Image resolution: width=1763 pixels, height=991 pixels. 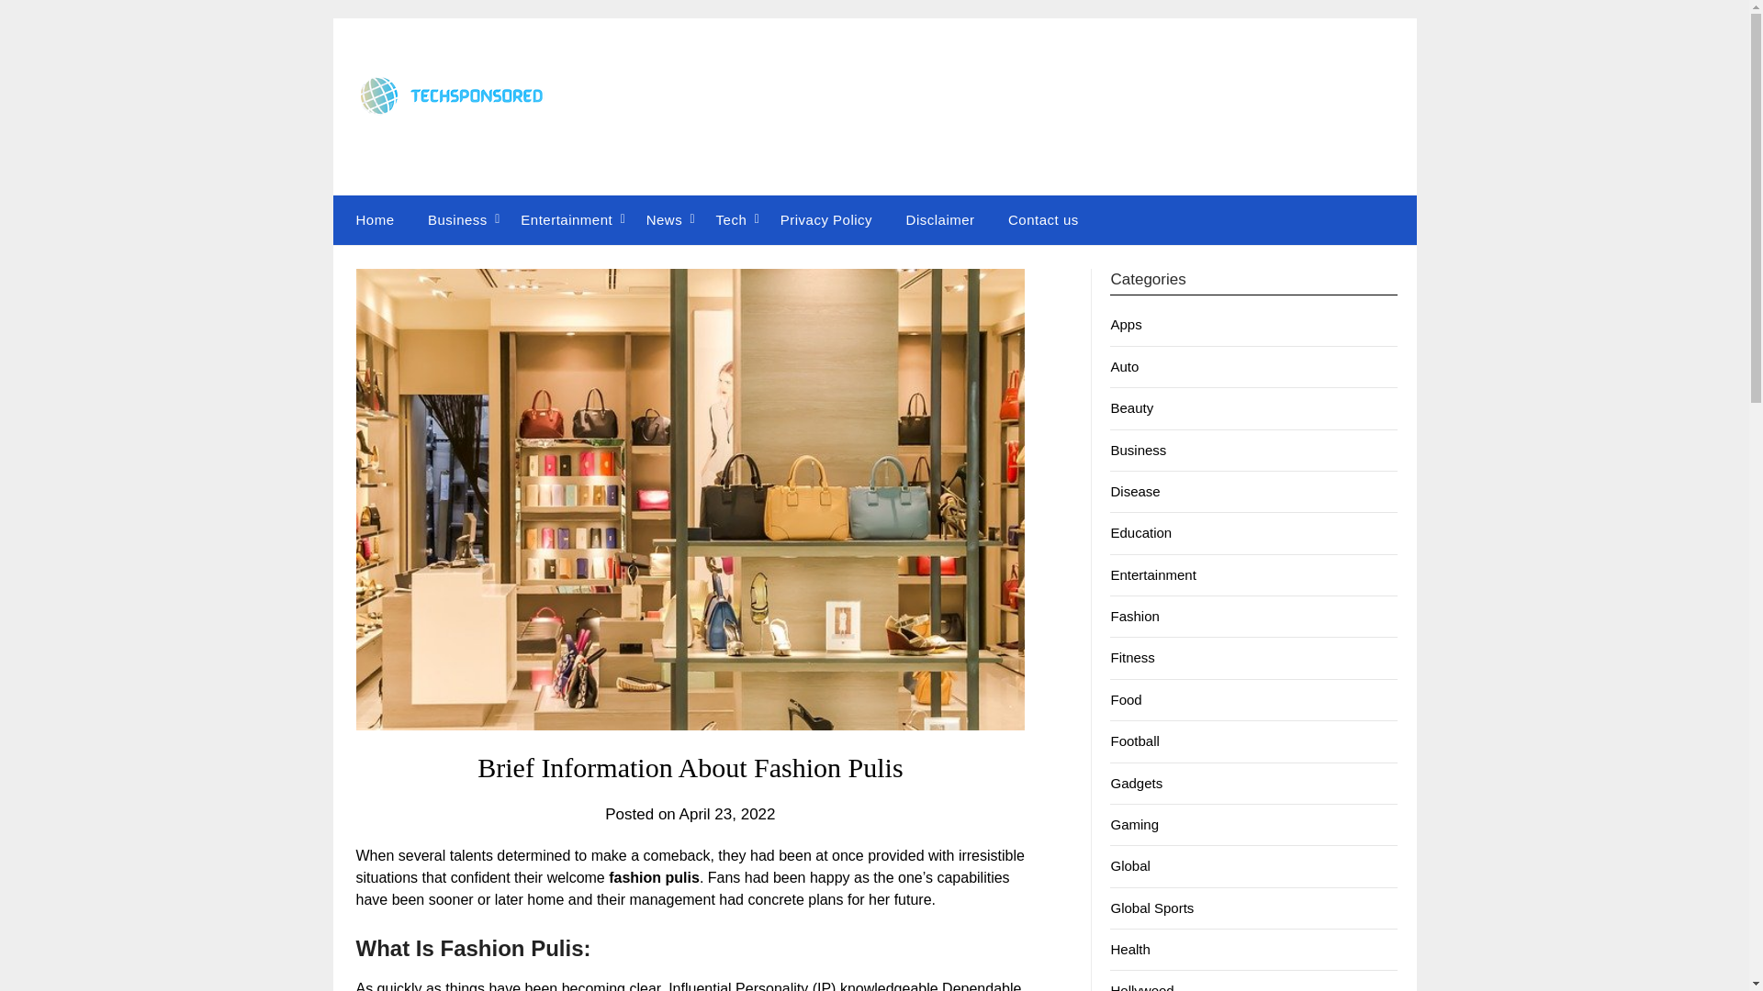 What do you see at coordinates (1126, 323) in the screenshot?
I see `Apps` at bounding box center [1126, 323].